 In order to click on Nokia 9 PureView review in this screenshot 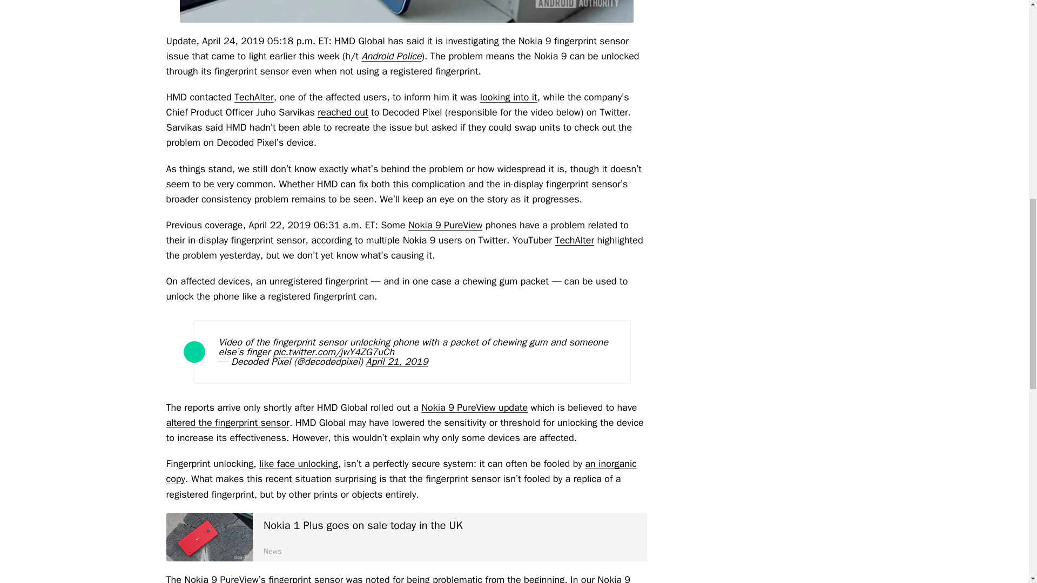, I will do `click(406, 537)`.